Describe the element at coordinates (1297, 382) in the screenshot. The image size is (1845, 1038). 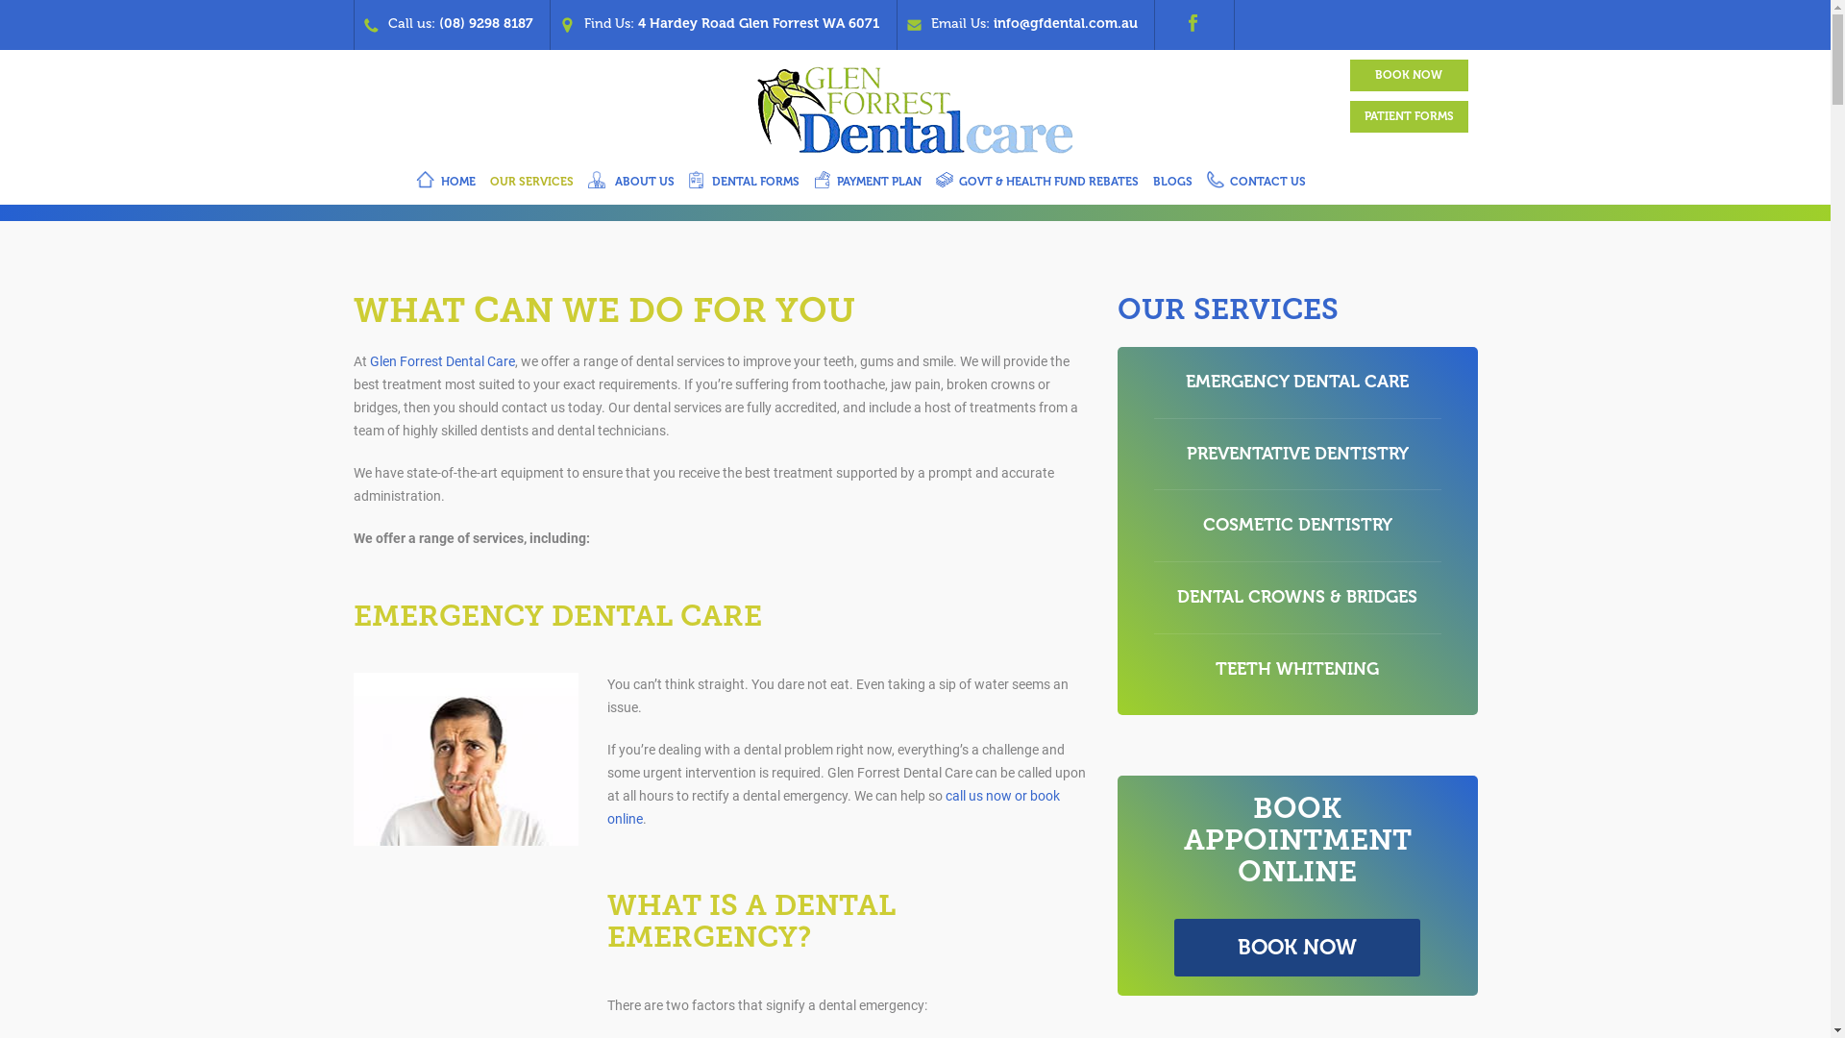
I see `EMERGENCY DENTAL CARE` at that location.